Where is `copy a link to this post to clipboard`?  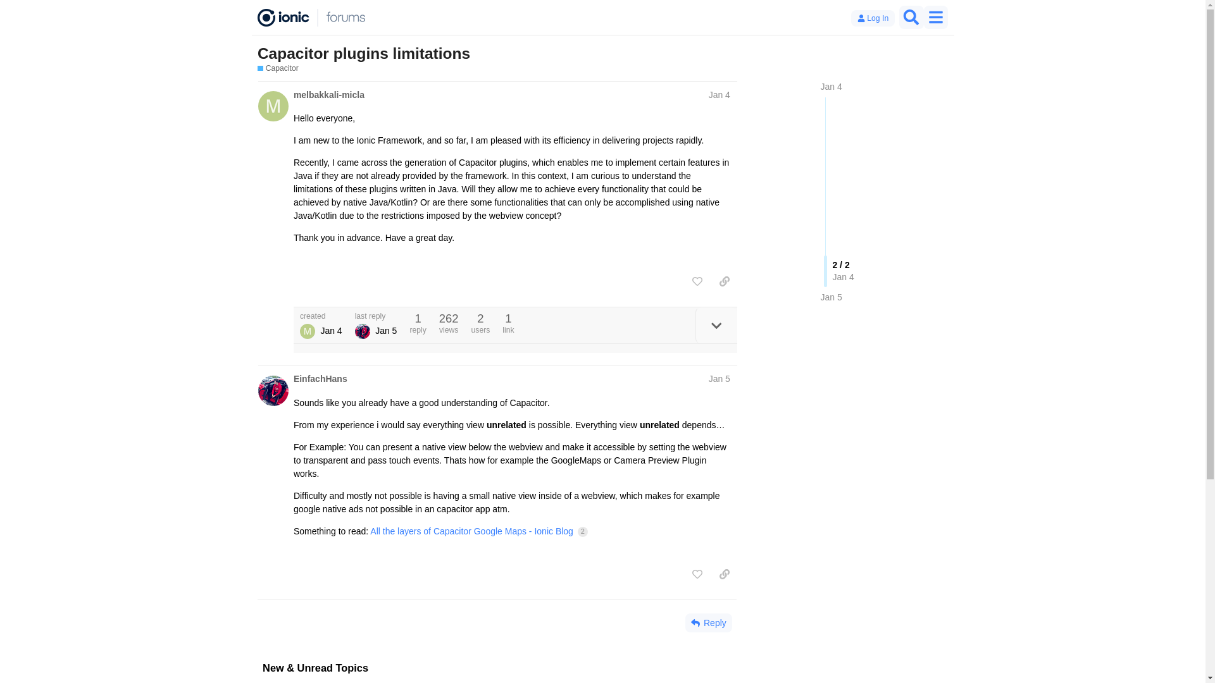
copy a link to this post to clipboard is located at coordinates (725, 281).